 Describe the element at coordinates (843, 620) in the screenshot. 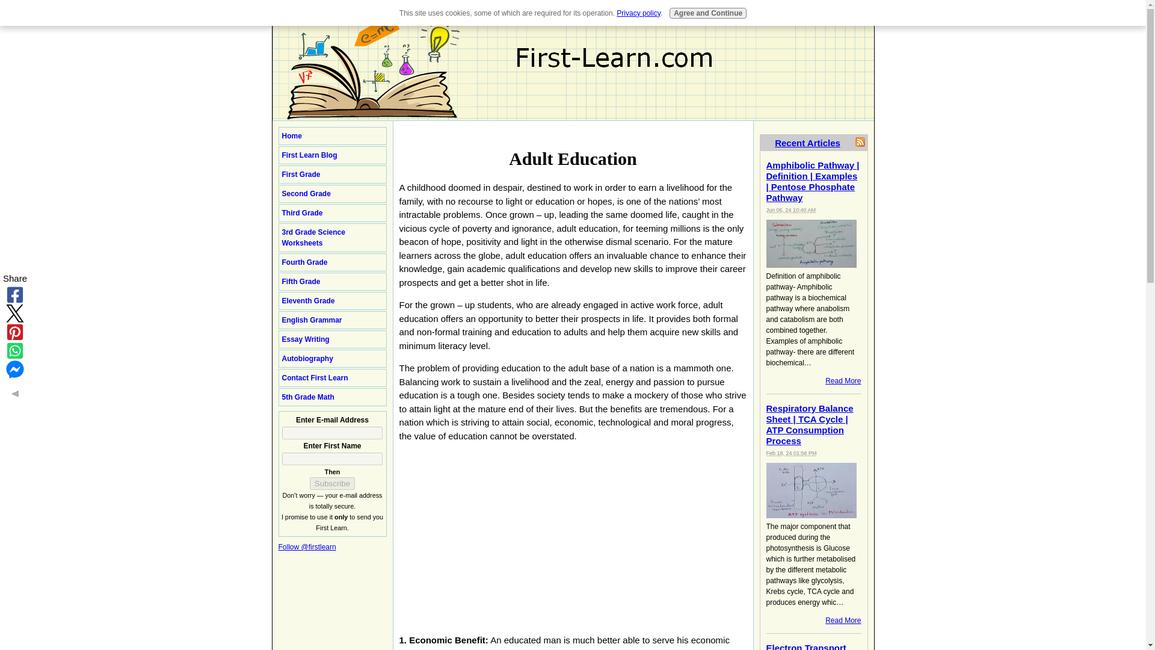

I see `Read More` at that location.